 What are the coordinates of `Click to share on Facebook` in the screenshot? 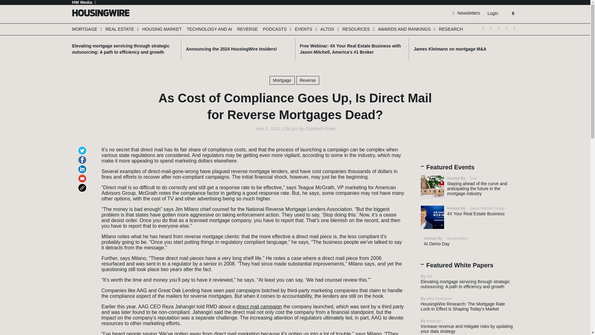 It's located at (83, 157).